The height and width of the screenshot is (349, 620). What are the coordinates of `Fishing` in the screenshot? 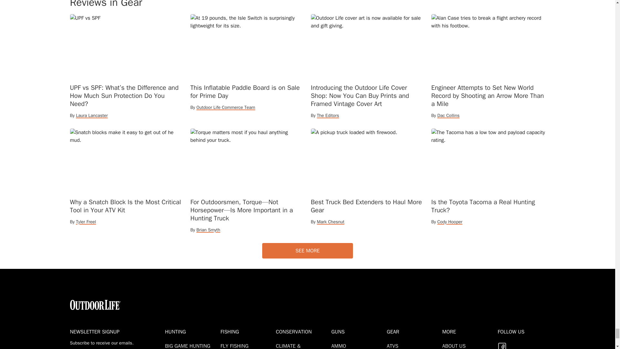 It's located at (247, 332).